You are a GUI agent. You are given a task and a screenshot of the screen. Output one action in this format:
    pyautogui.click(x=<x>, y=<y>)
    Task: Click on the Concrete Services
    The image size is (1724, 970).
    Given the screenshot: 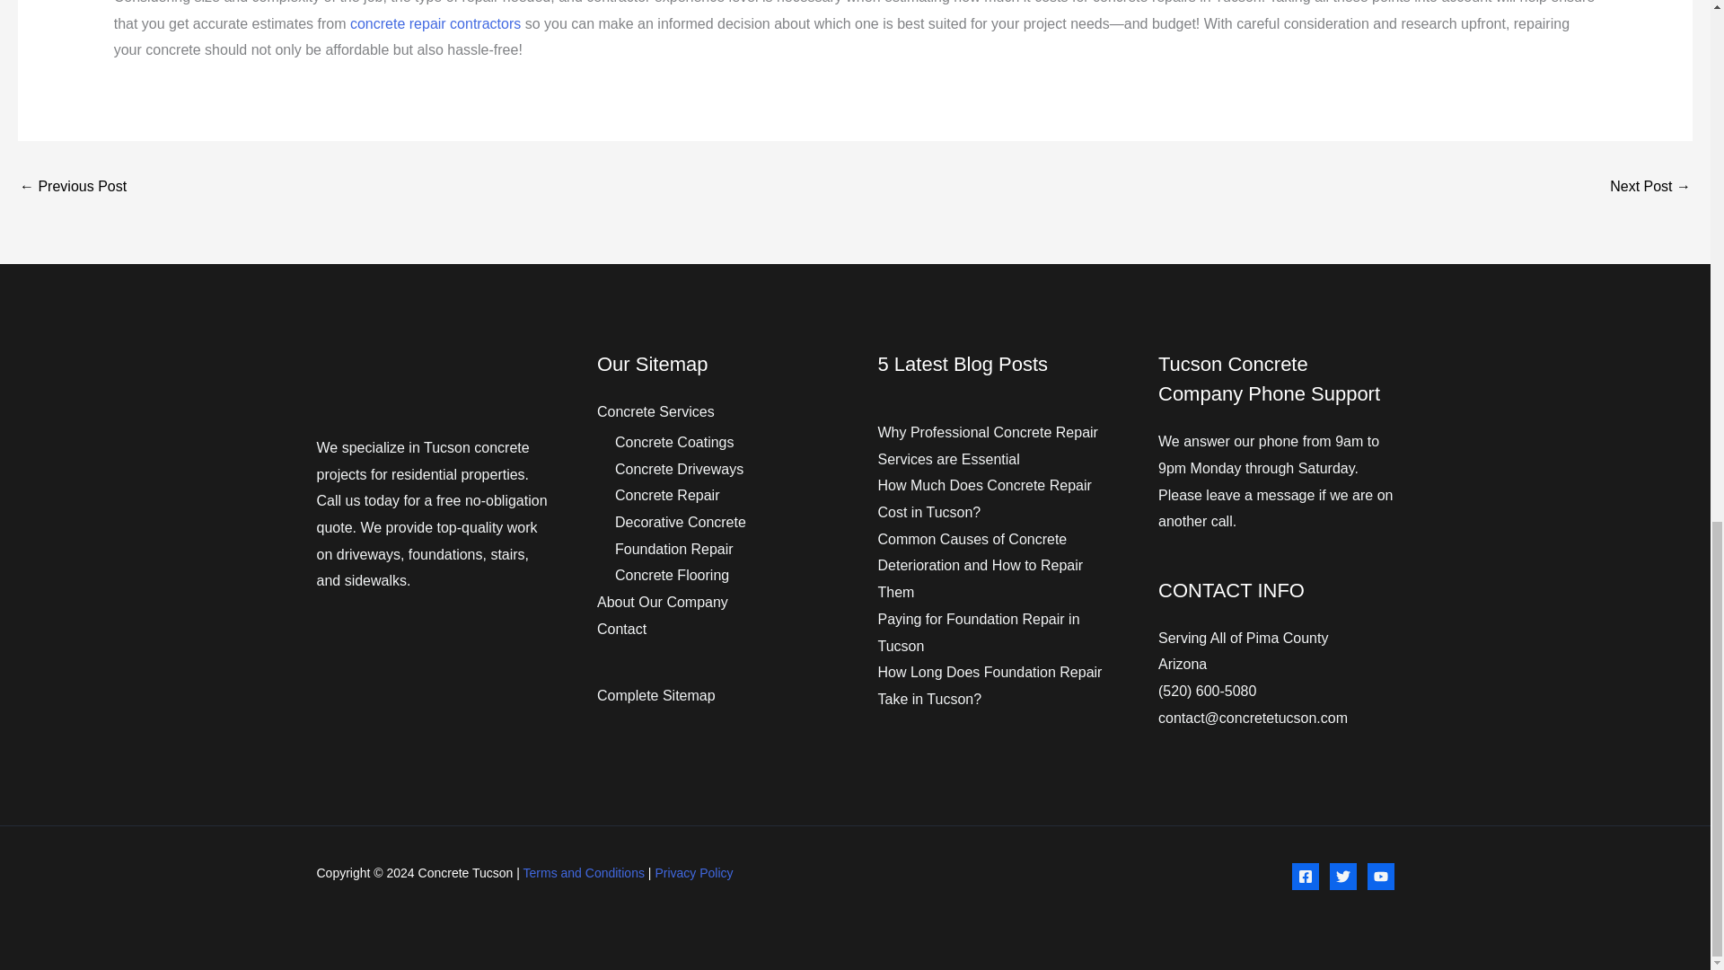 What is the action you would take?
    pyautogui.click(x=655, y=411)
    